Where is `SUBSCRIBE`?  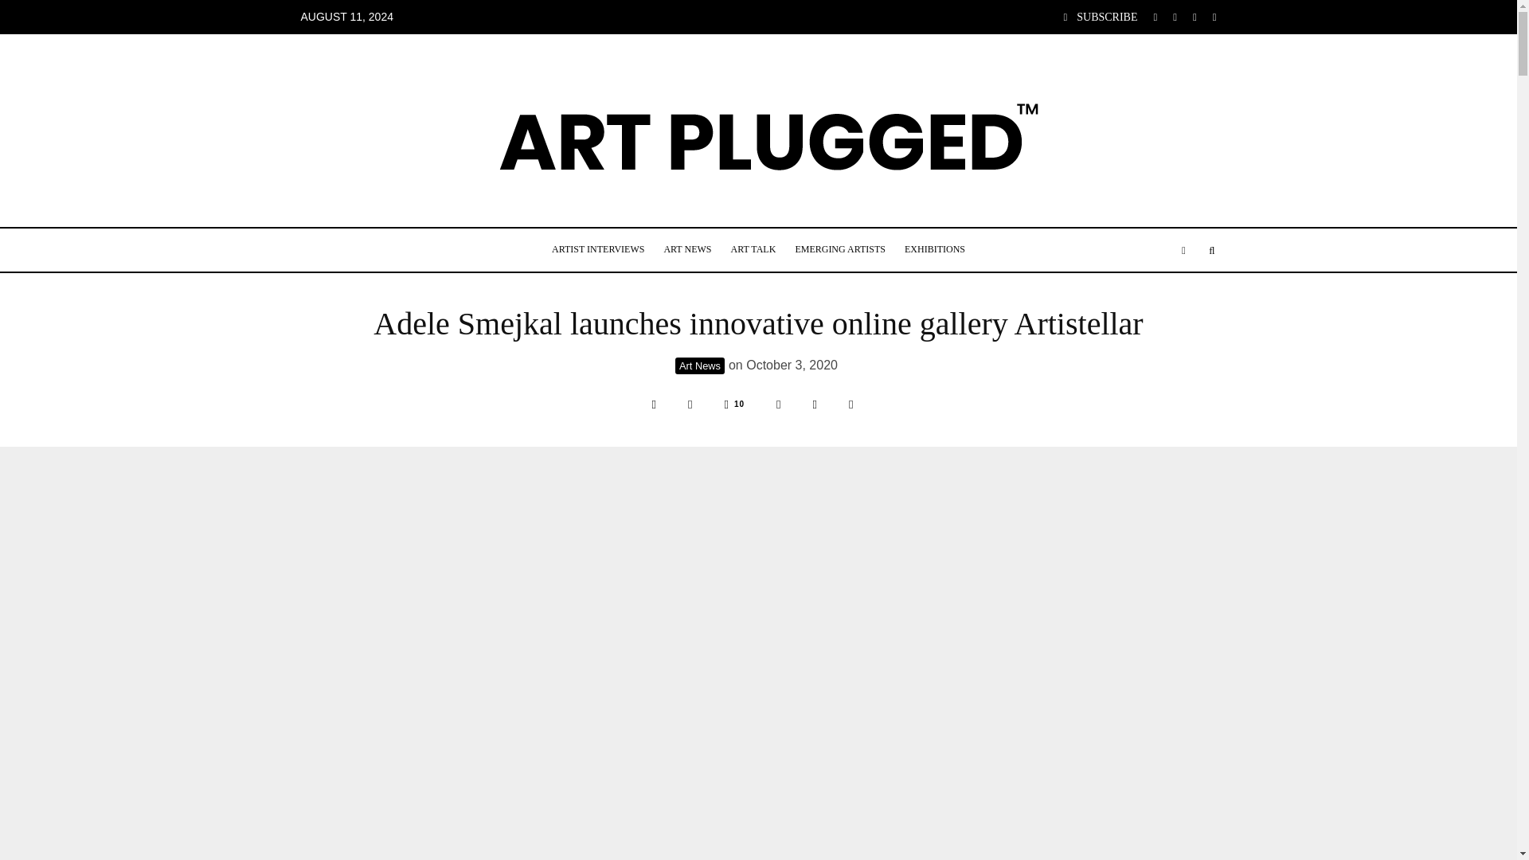
SUBSCRIBE is located at coordinates (1101, 18).